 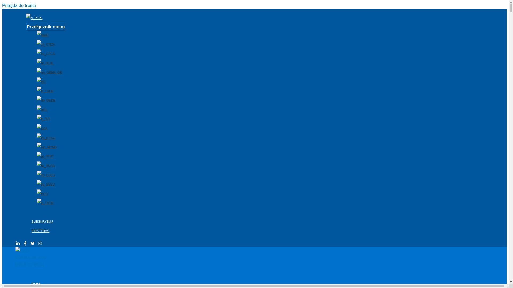 What do you see at coordinates (44, 101) in the screenshot?
I see `German` at bounding box center [44, 101].